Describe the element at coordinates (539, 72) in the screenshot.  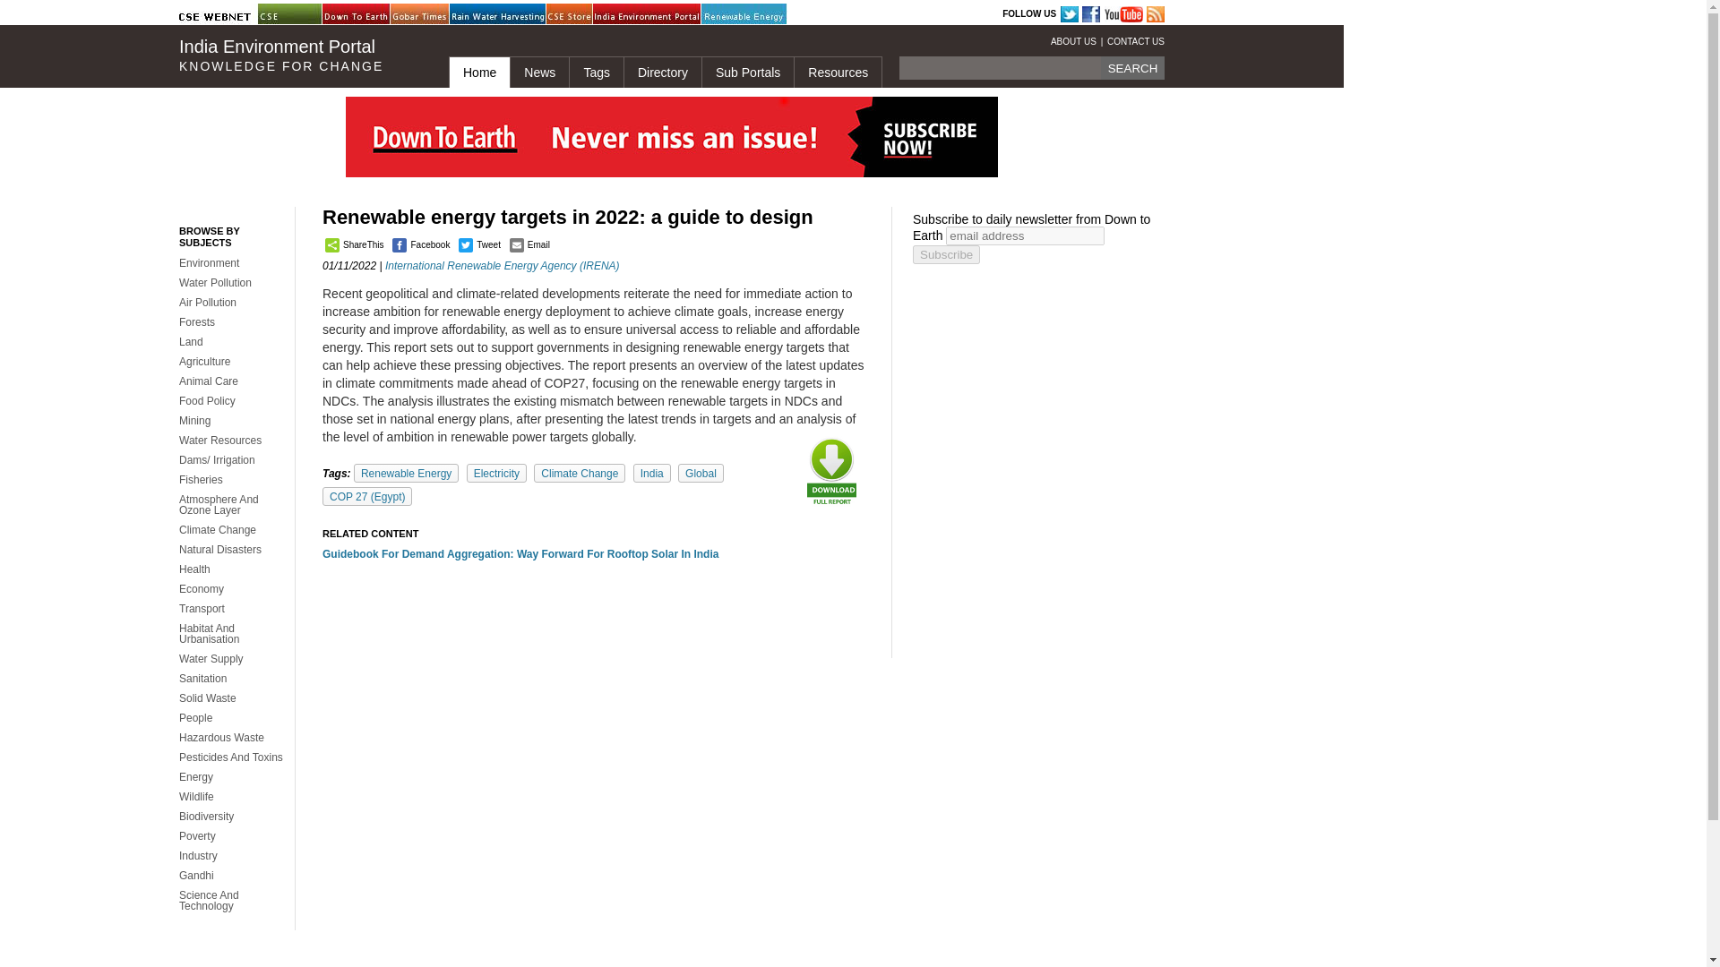
I see `News` at that location.